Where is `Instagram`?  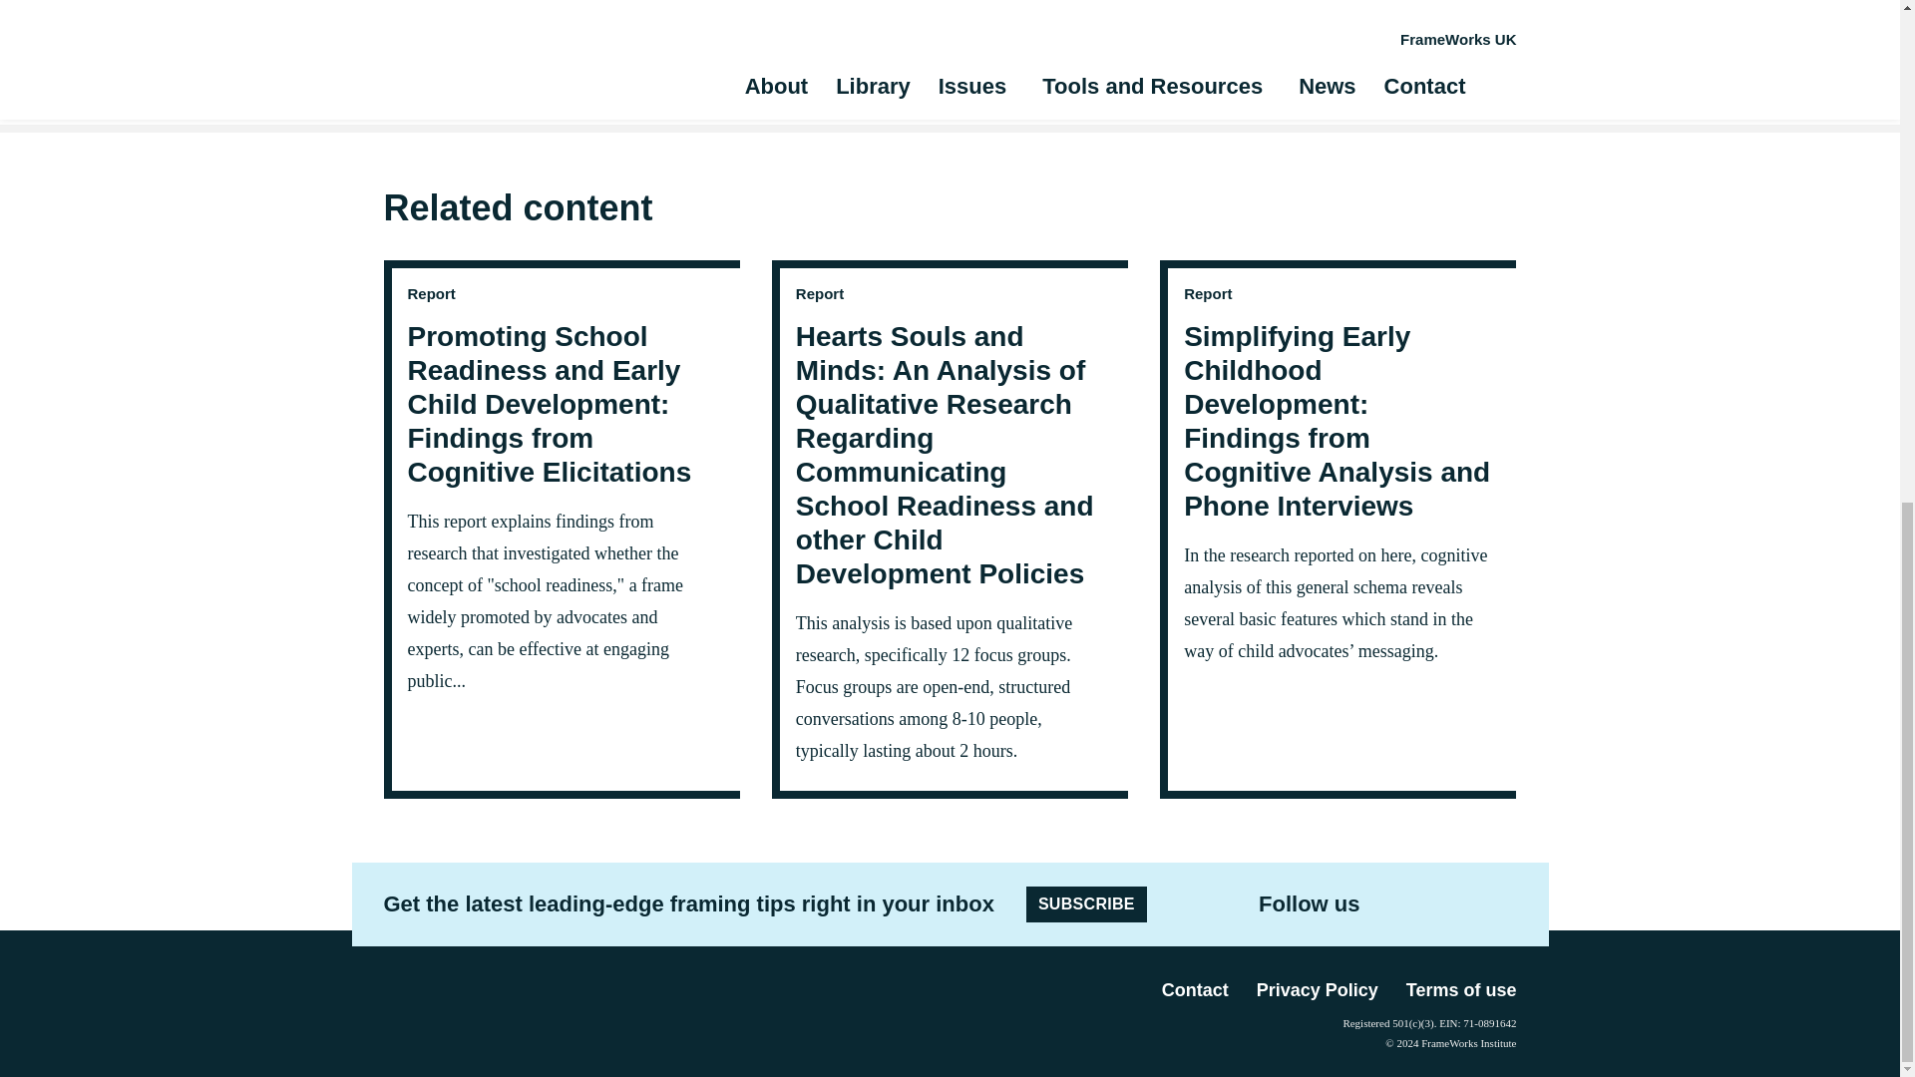 Instagram is located at coordinates (1438, 903).